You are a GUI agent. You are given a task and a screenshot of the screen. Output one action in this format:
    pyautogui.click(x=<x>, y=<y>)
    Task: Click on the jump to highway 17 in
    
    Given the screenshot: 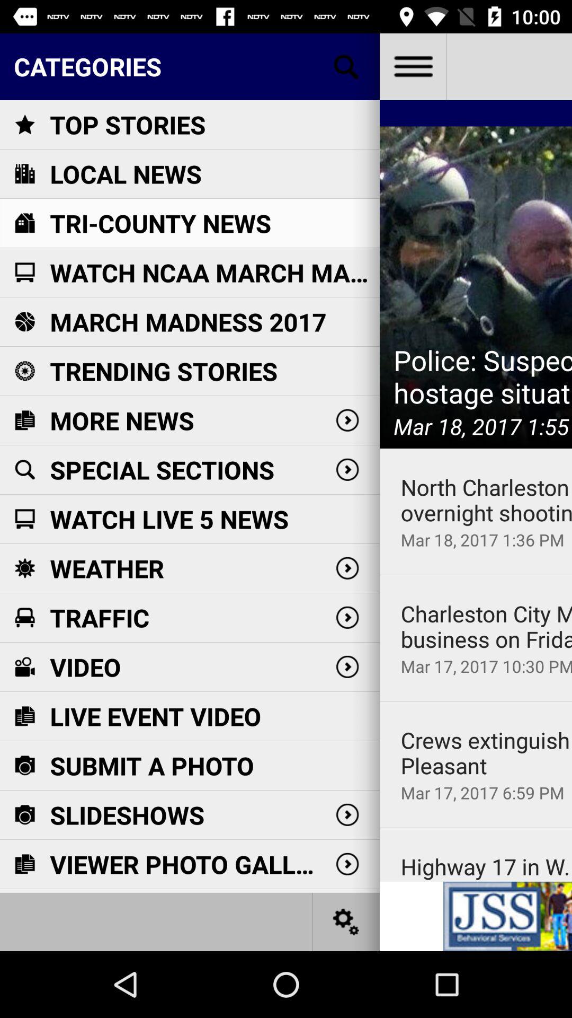 What is the action you would take?
    pyautogui.click(x=486, y=866)
    